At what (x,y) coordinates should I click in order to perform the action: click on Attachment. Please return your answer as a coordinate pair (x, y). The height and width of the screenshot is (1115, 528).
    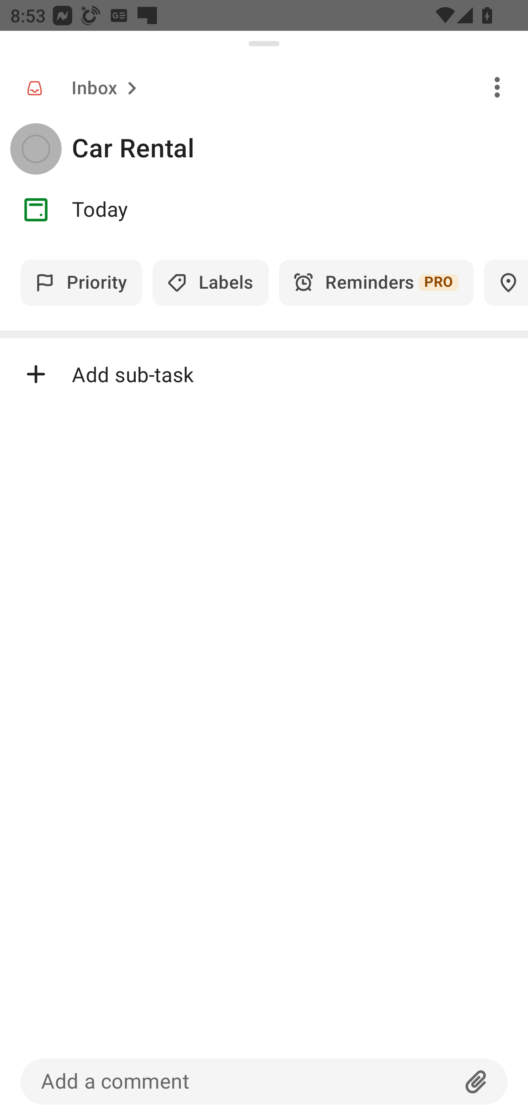
    Looking at the image, I should click on (476, 1081).